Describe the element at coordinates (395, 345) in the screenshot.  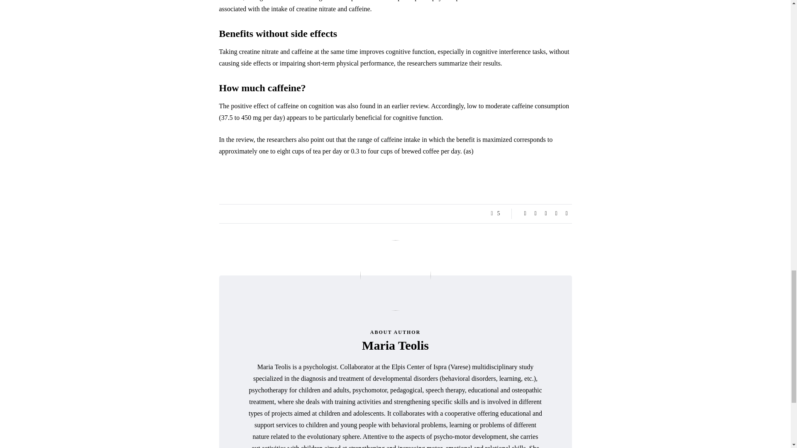
I see `Maria Teolis` at that location.